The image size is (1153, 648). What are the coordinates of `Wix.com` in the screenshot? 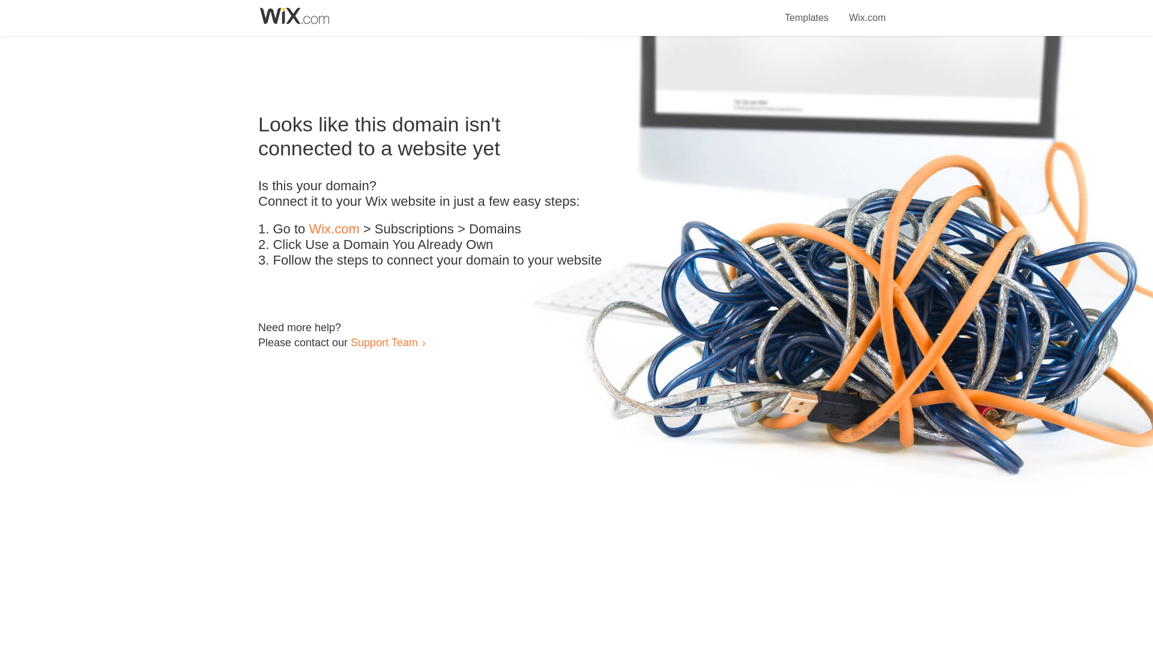 It's located at (867, 11).